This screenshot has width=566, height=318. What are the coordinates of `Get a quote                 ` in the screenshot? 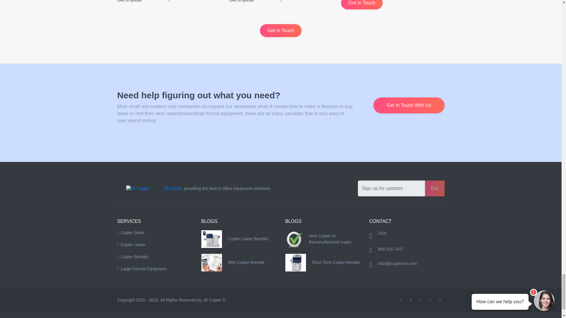 It's located at (255, 1).